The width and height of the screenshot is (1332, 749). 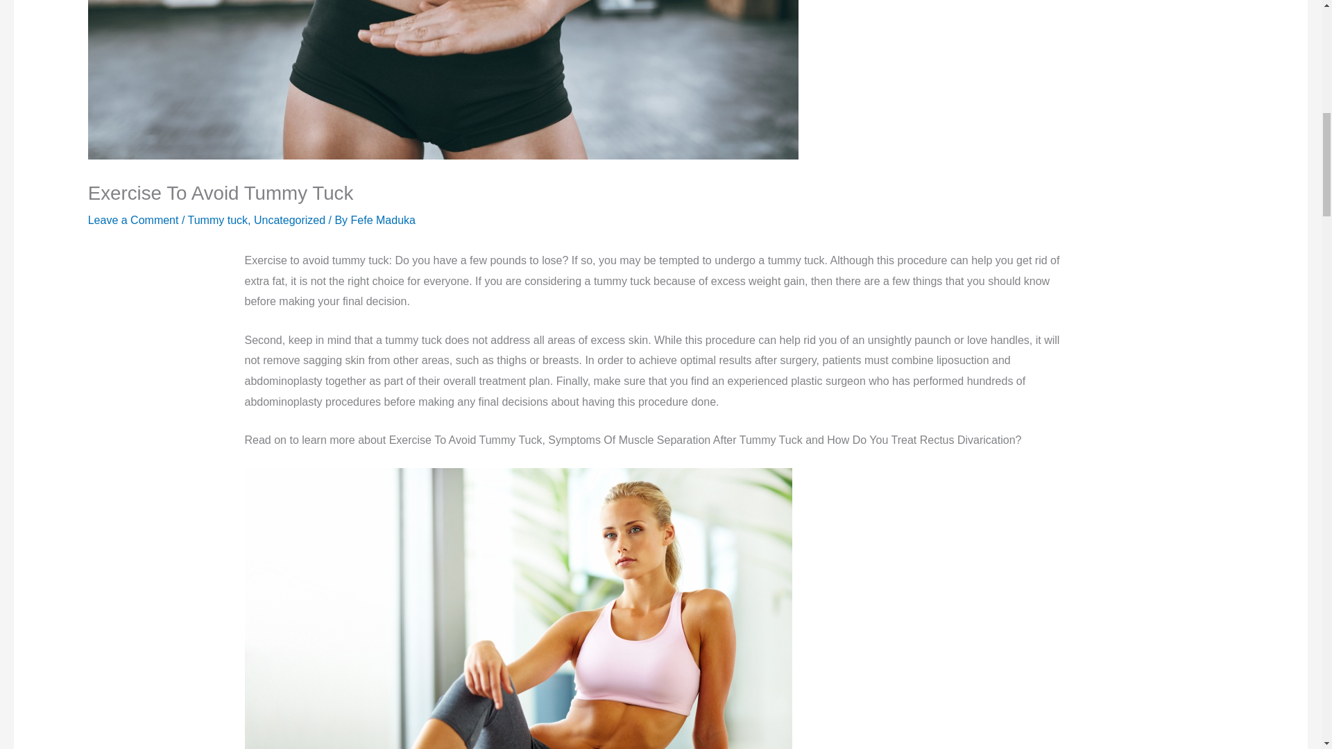 What do you see at coordinates (383, 220) in the screenshot?
I see `Fefe Maduka` at bounding box center [383, 220].